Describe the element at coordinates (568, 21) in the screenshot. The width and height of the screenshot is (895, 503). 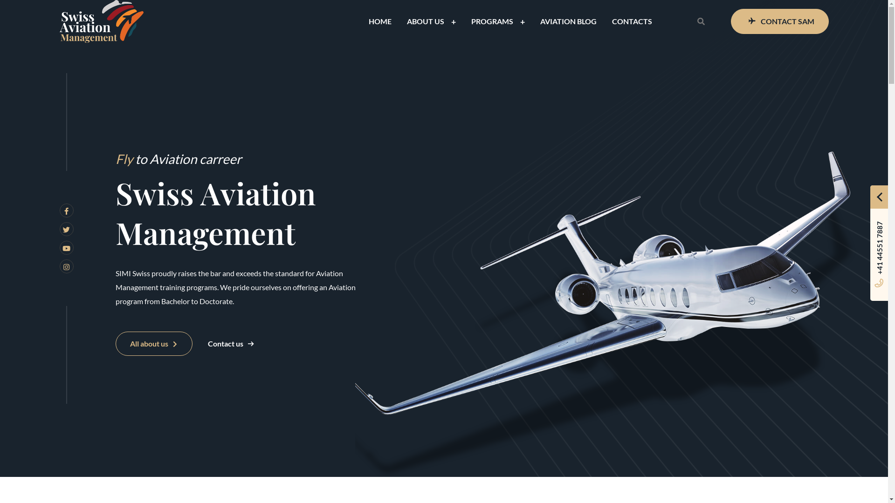
I see `AVIATION BLOG` at that location.